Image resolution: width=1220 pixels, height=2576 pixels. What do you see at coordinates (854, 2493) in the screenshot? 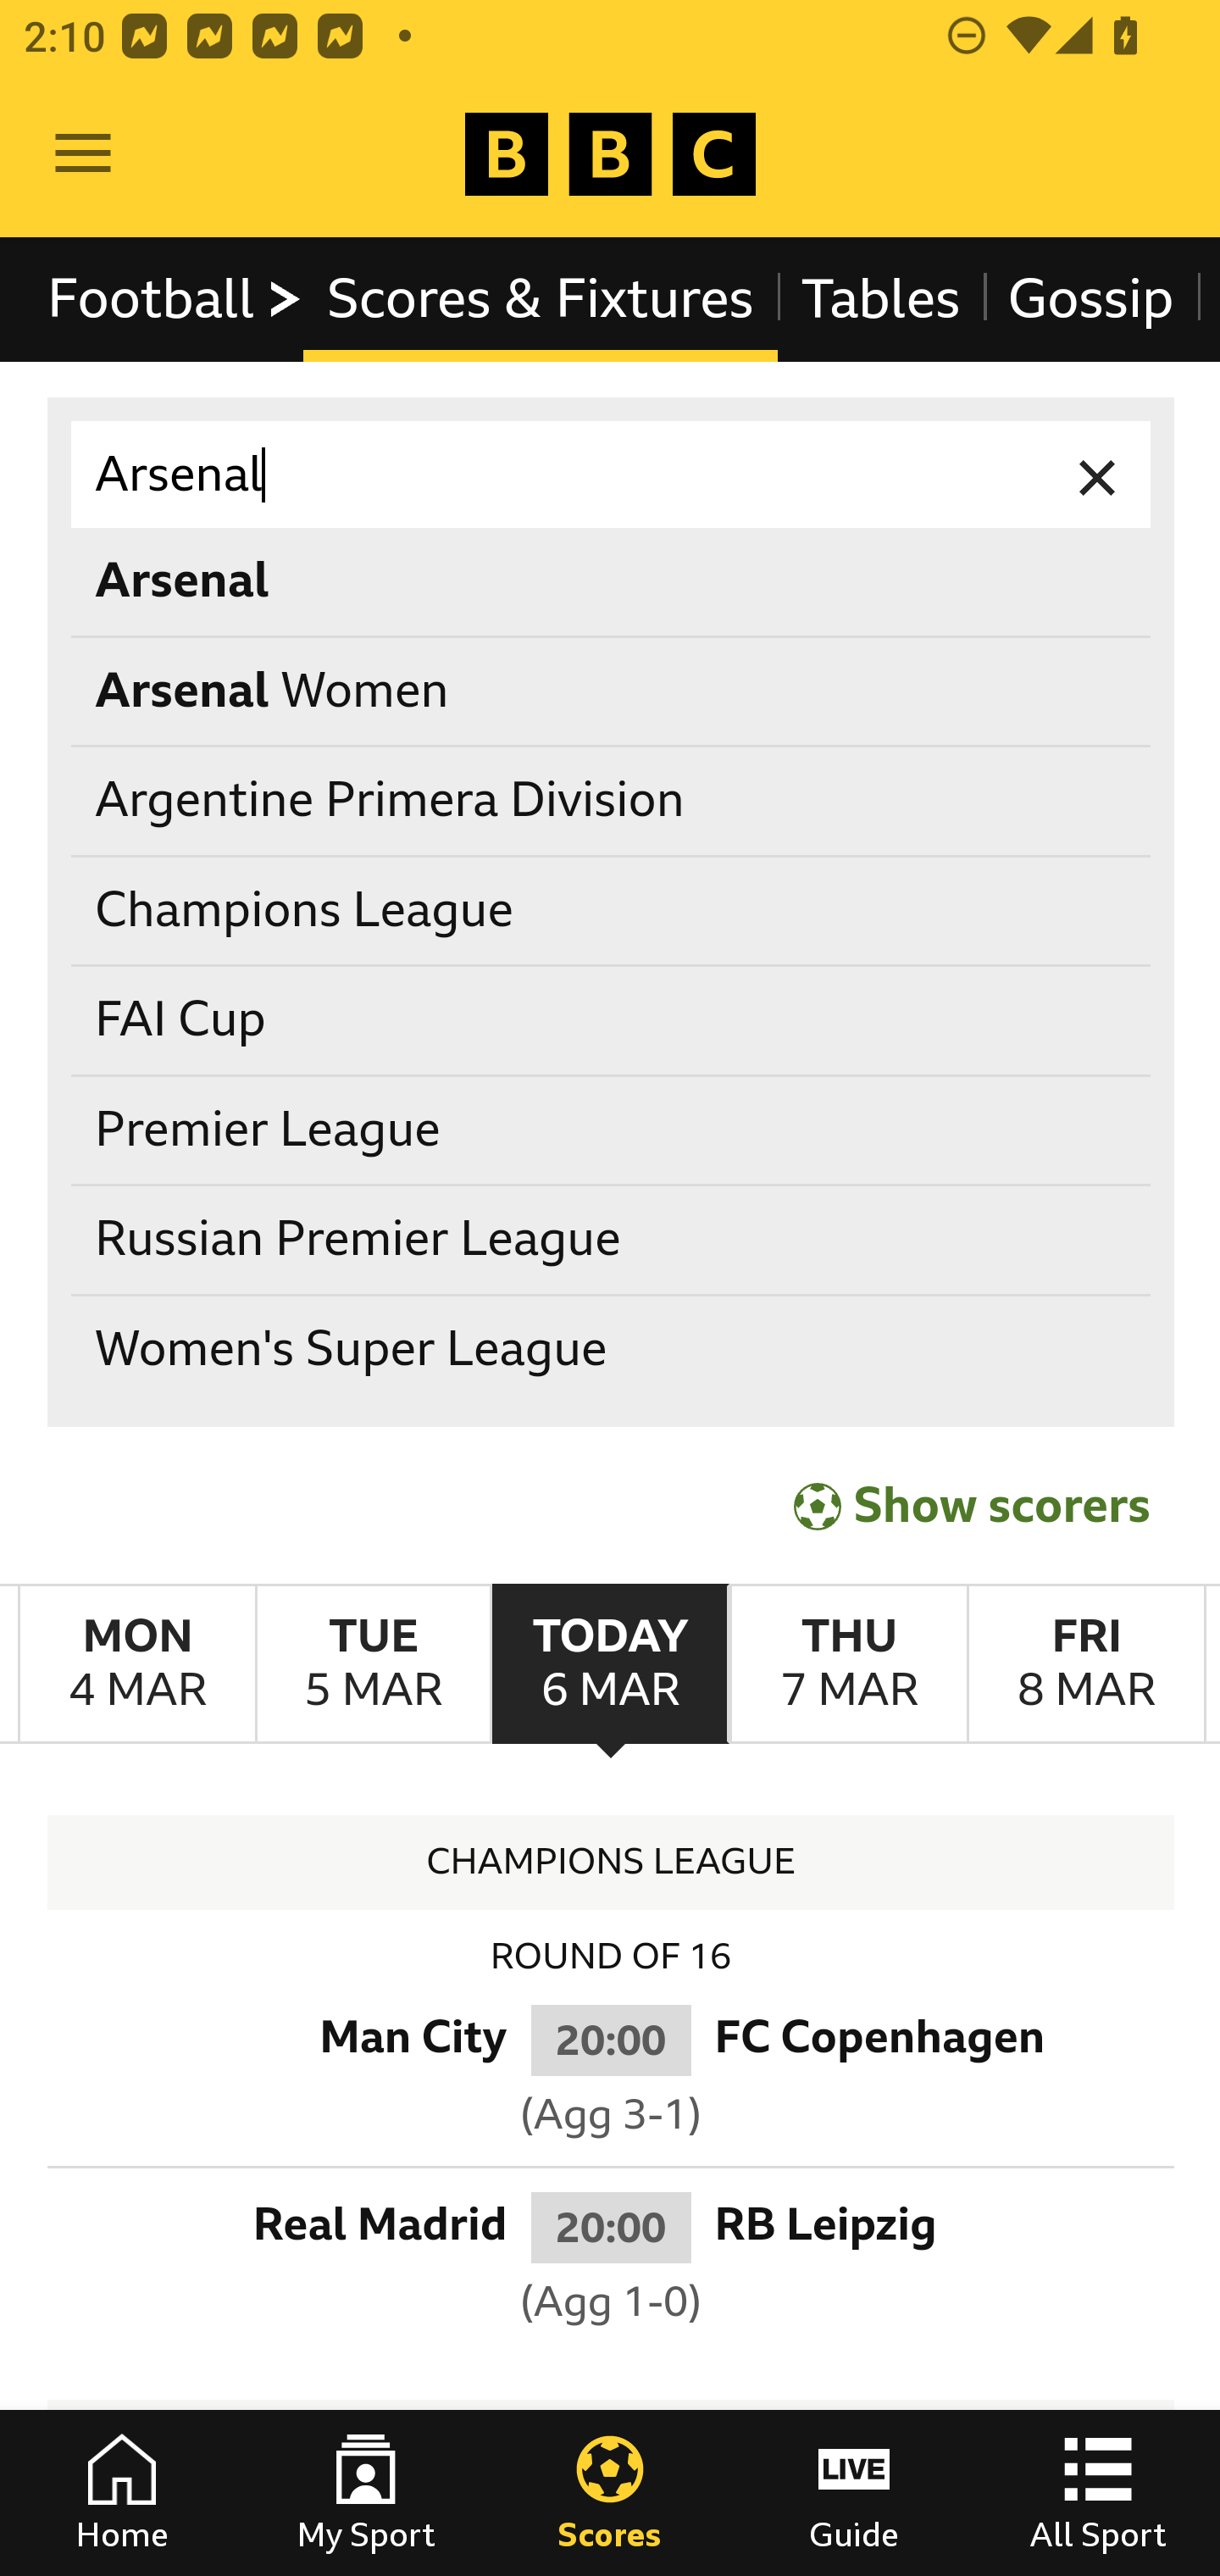
I see `Guide` at bounding box center [854, 2493].